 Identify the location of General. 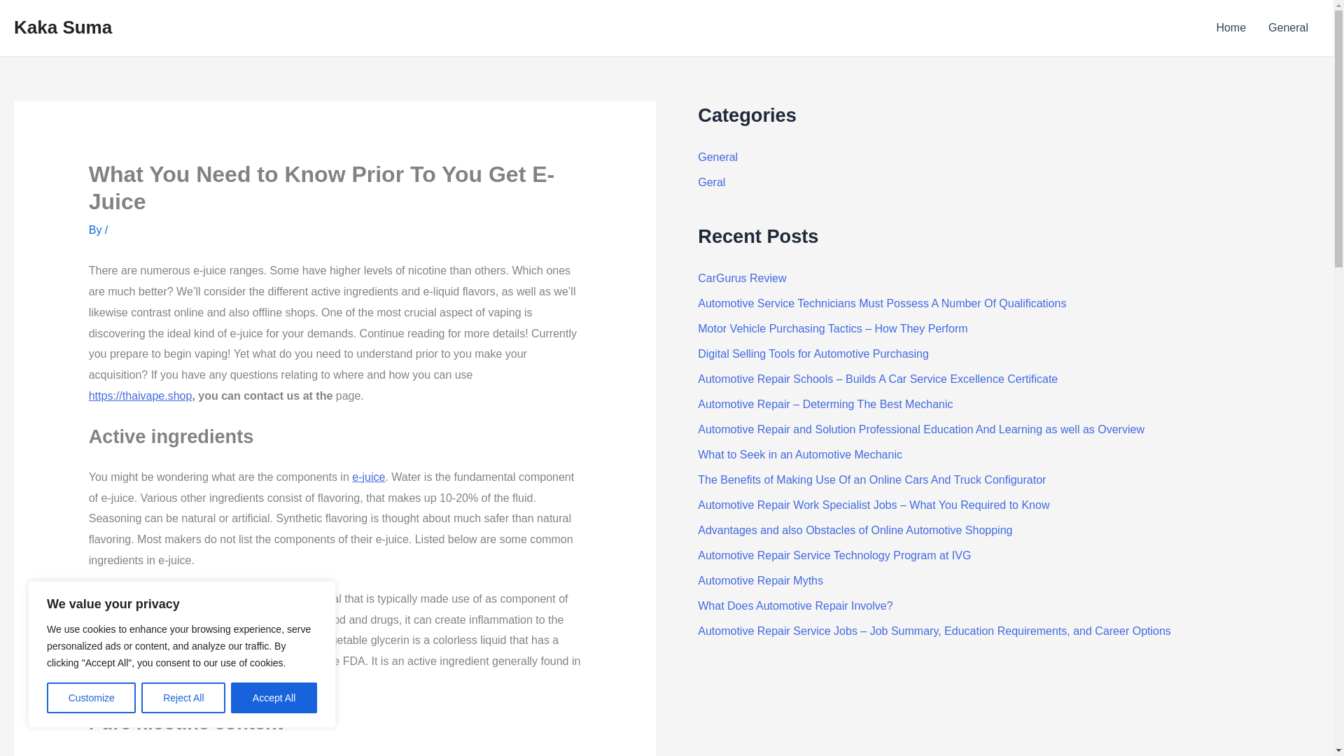
(717, 157).